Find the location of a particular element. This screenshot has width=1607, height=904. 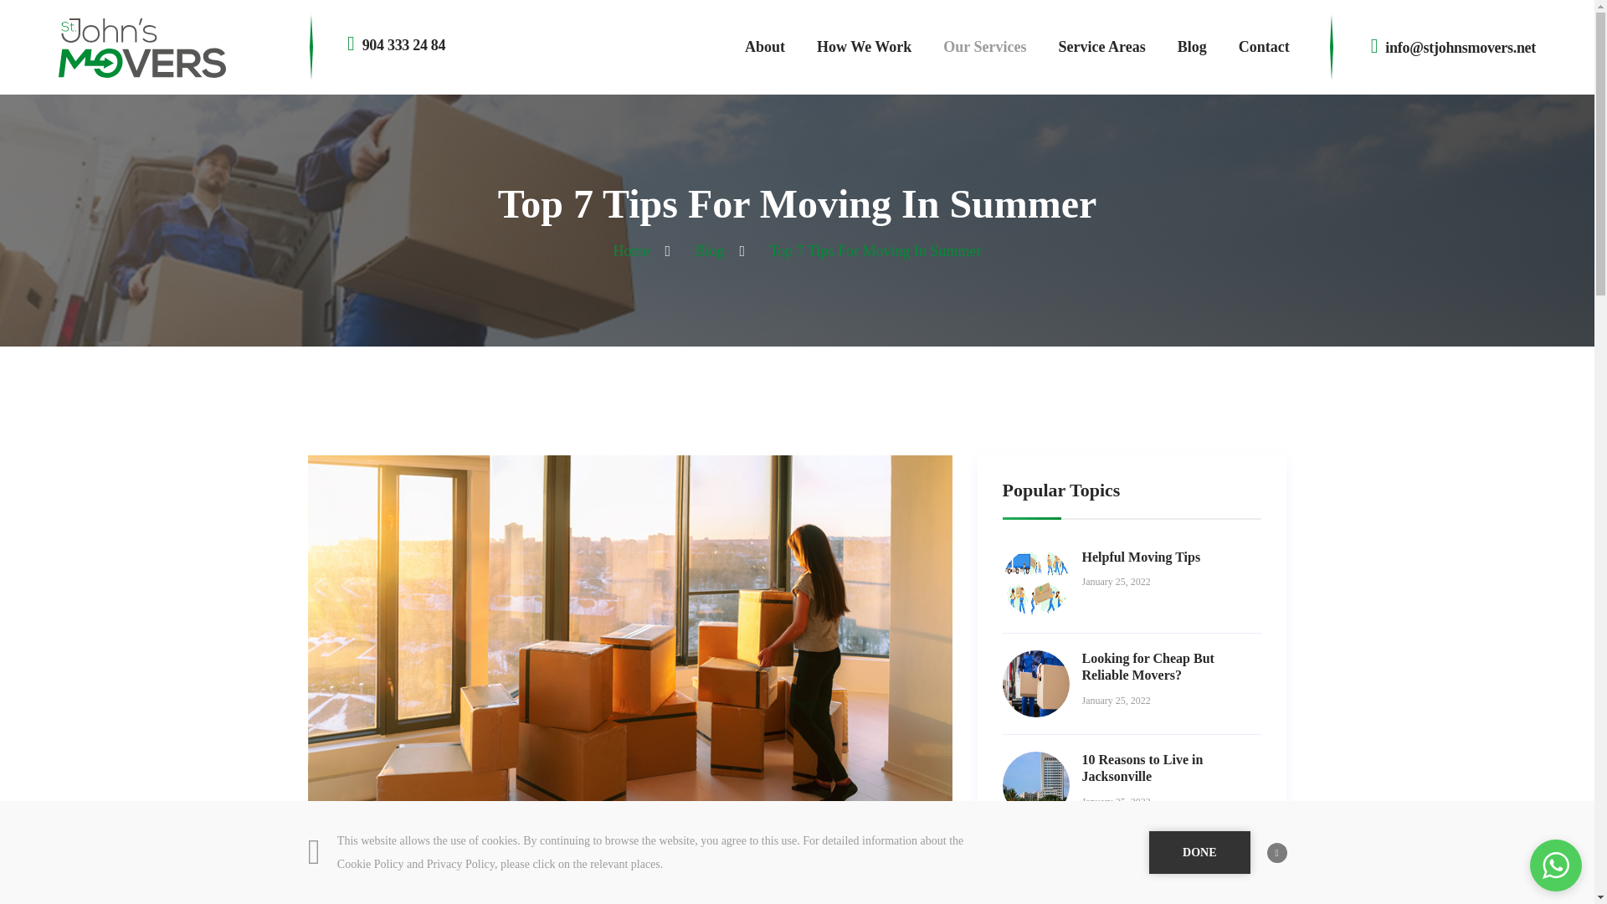

Blog is located at coordinates (710, 251).